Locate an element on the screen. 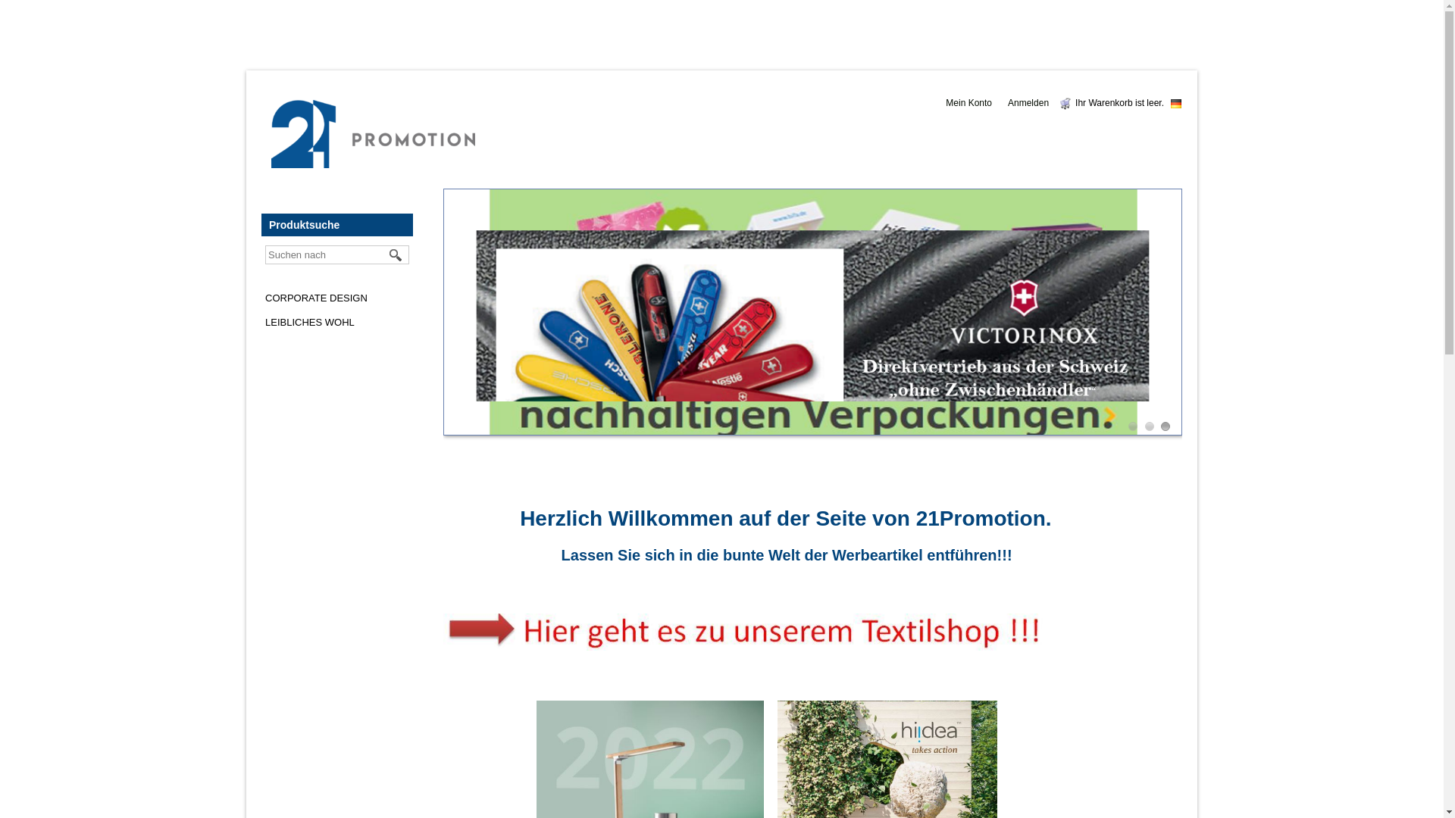 The width and height of the screenshot is (1455, 818). 2 is located at coordinates (1150, 426).